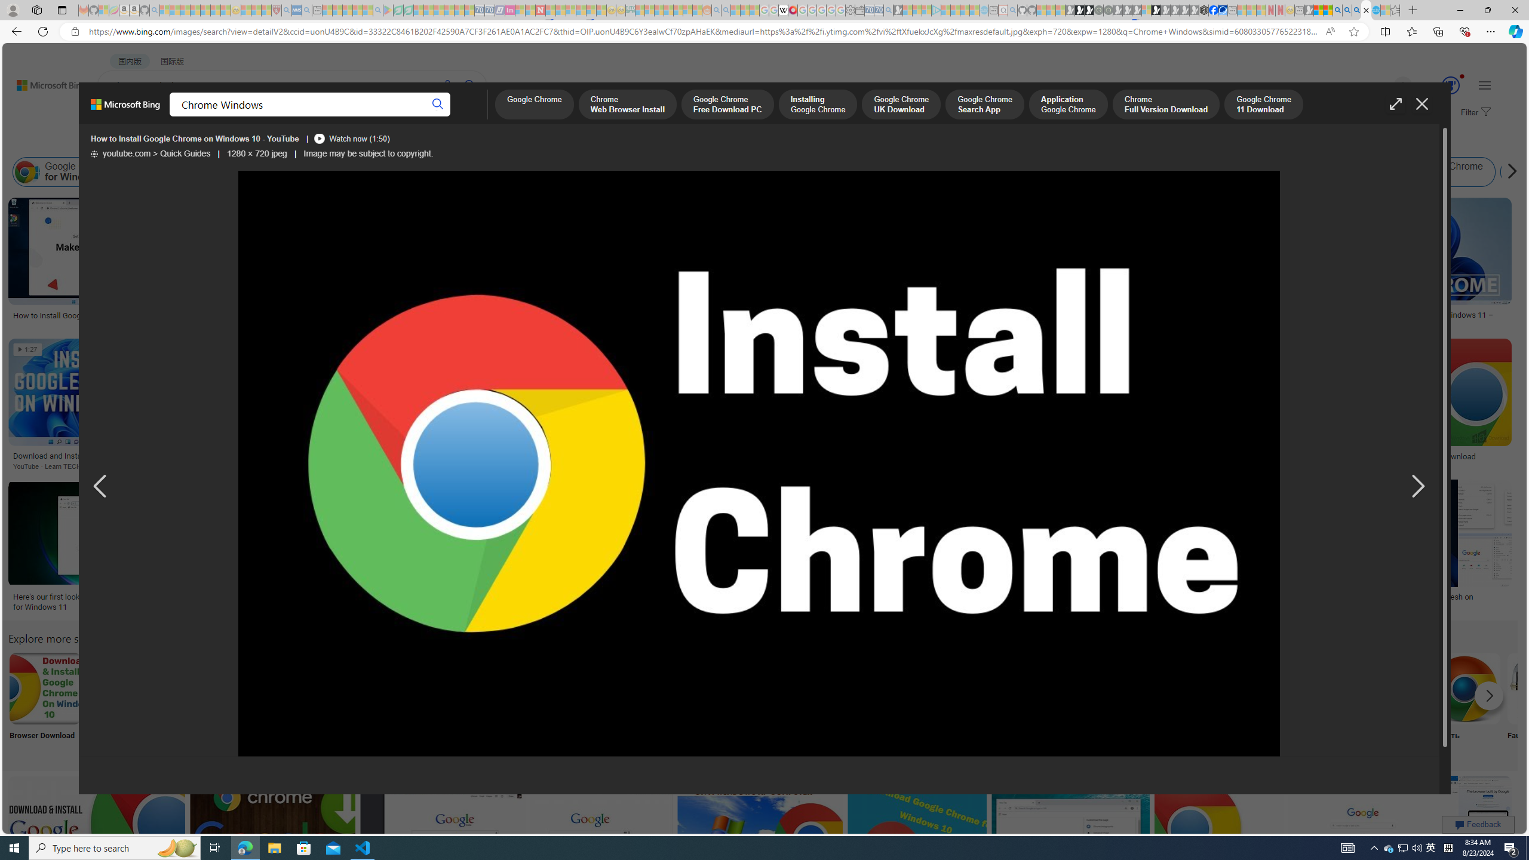 This screenshot has height=860, width=1529. What do you see at coordinates (768, 349) in the screenshot?
I see `1:50` at bounding box center [768, 349].